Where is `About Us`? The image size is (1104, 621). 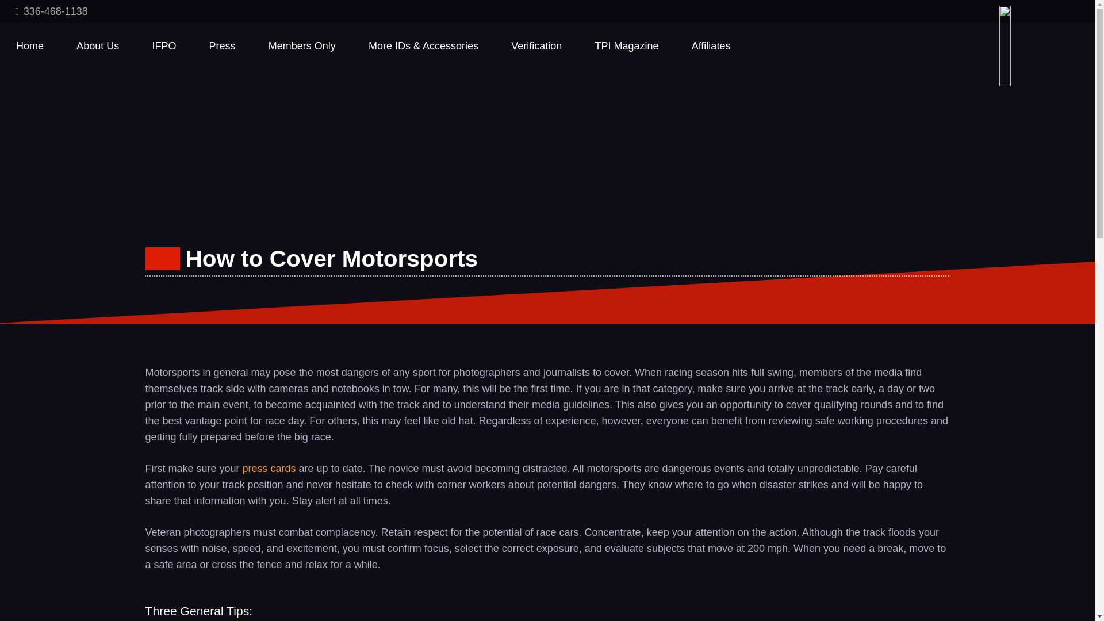 About Us is located at coordinates (98, 45).